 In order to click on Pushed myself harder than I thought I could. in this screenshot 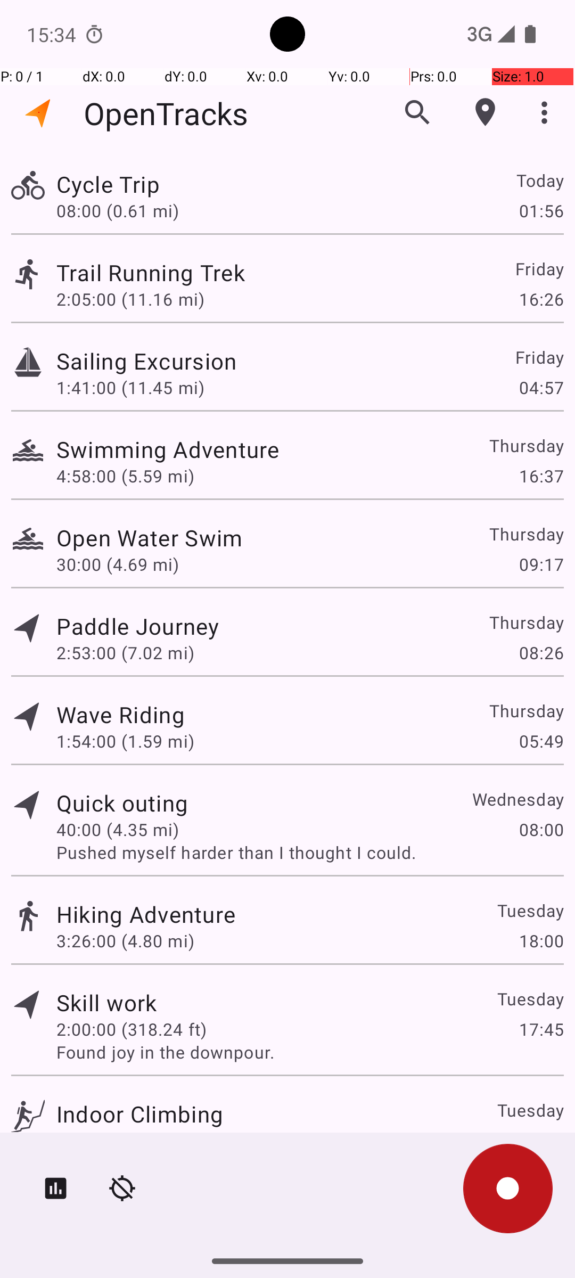, I will do `click(310, 852)`.